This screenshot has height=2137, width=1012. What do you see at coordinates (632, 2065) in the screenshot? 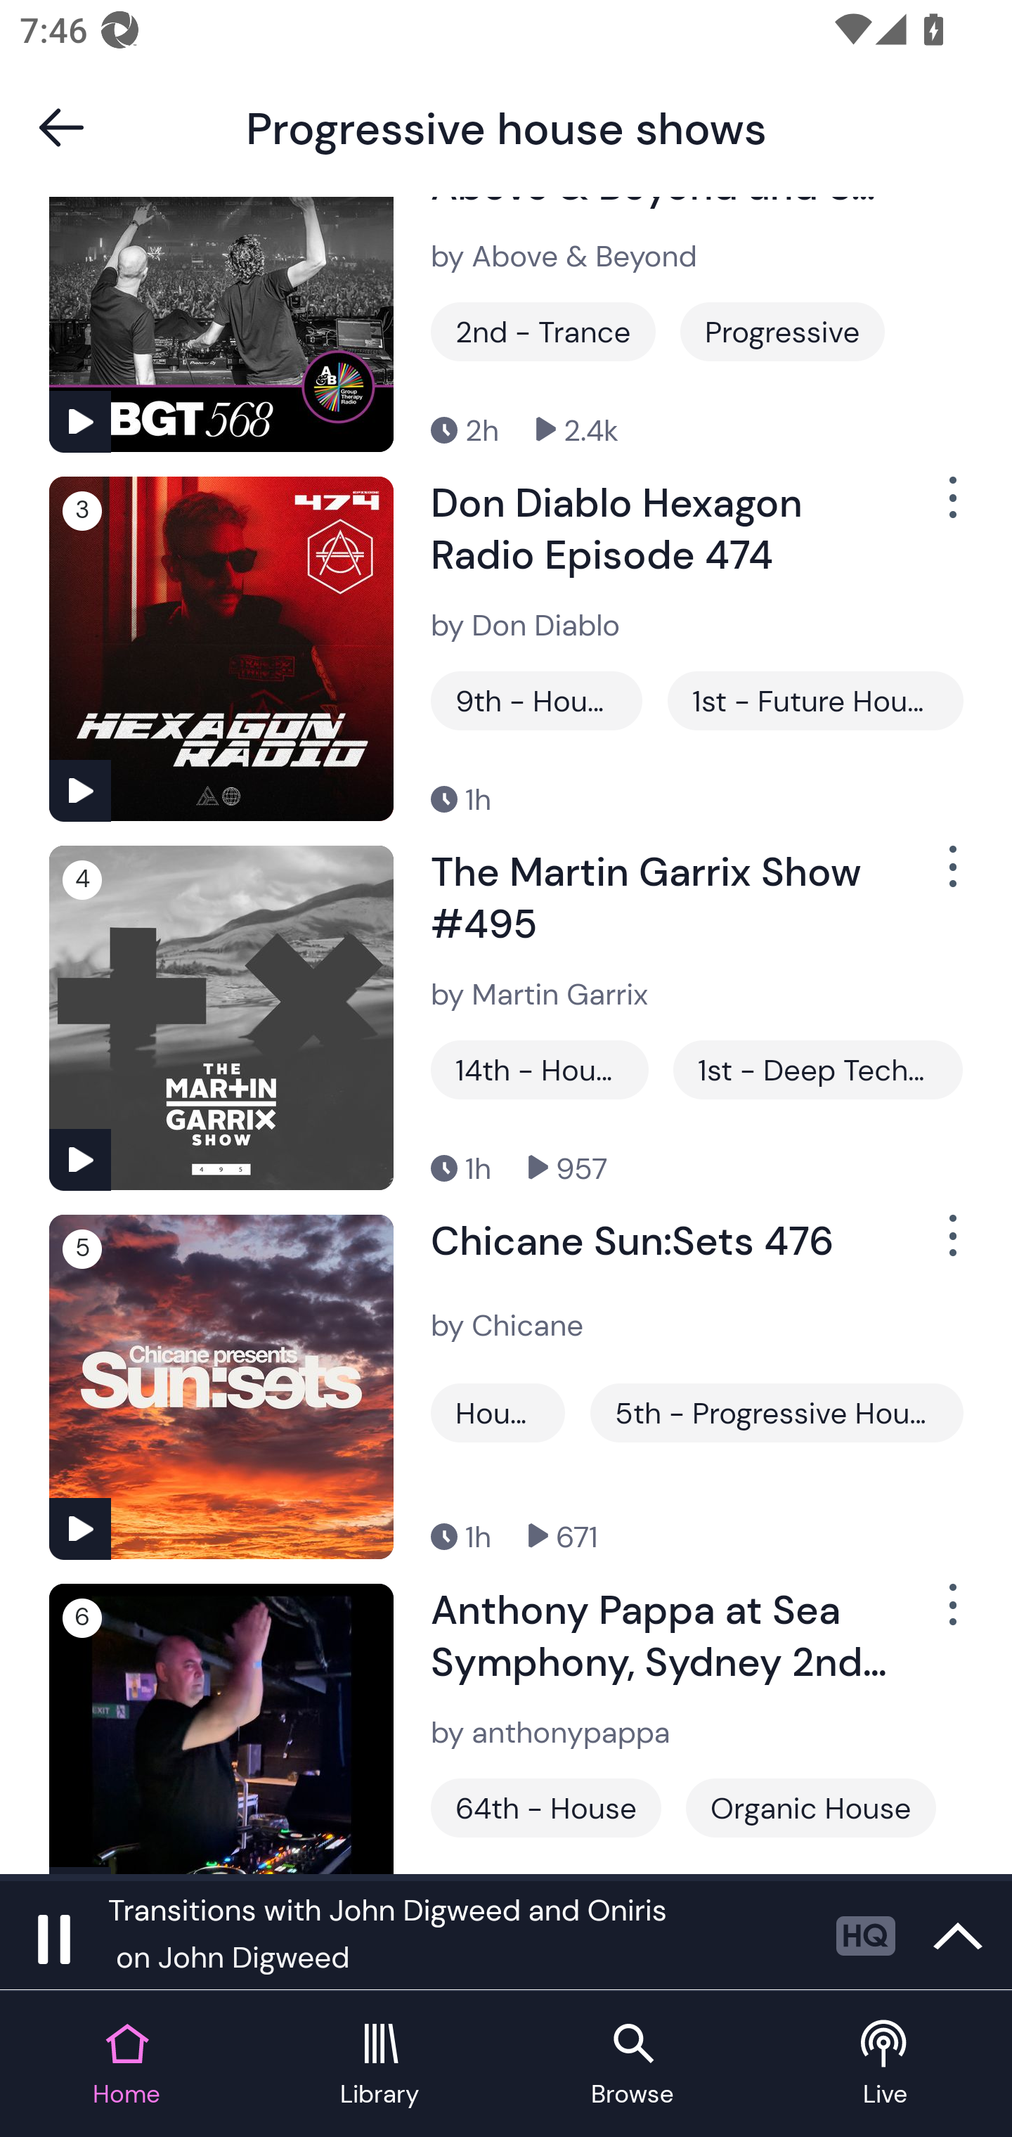
I see `Browse tab Browse` at bounding box center [632, 2065].